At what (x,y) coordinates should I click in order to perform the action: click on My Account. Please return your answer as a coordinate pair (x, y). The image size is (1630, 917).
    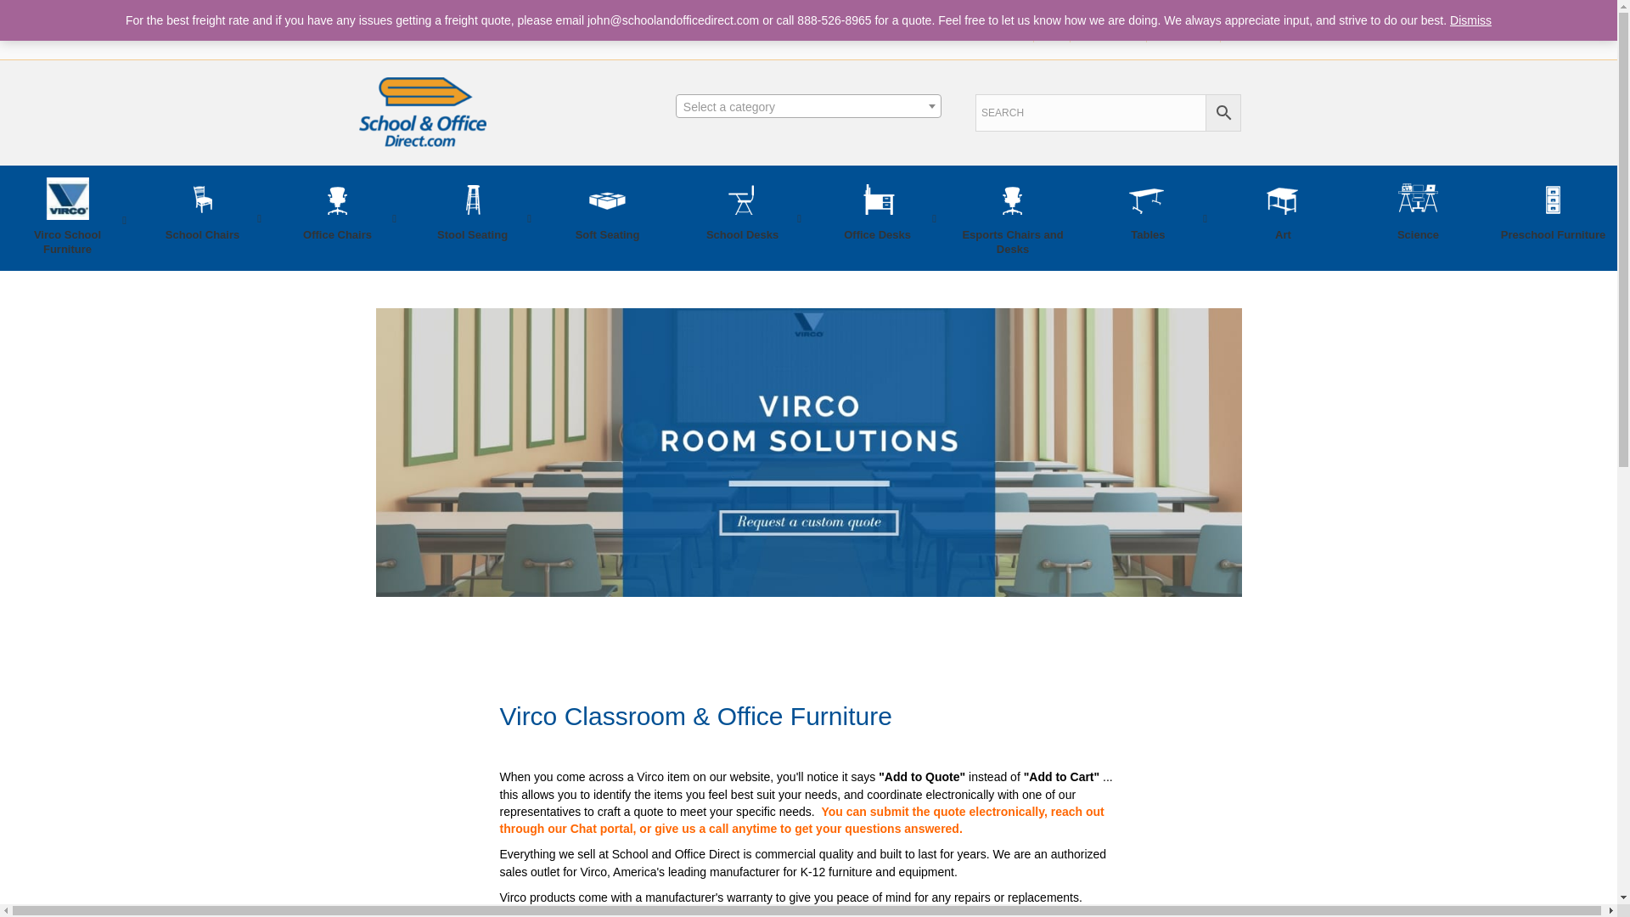
    Looking at the image, I should click on (1108, 25).